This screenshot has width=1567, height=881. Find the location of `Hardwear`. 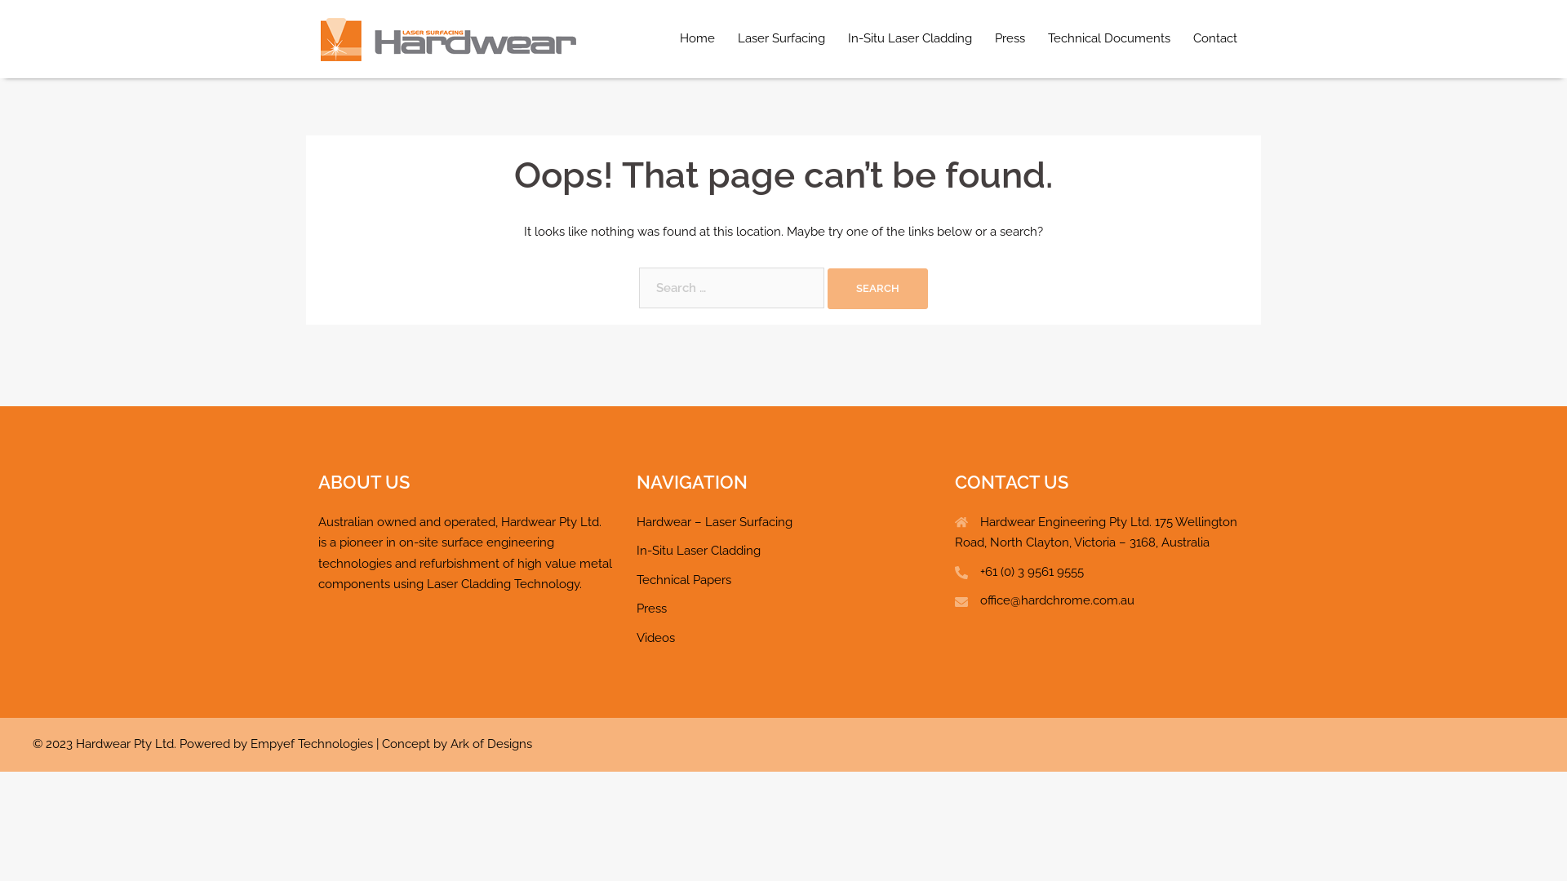

Hardwear is located at coordinates (449, 38).